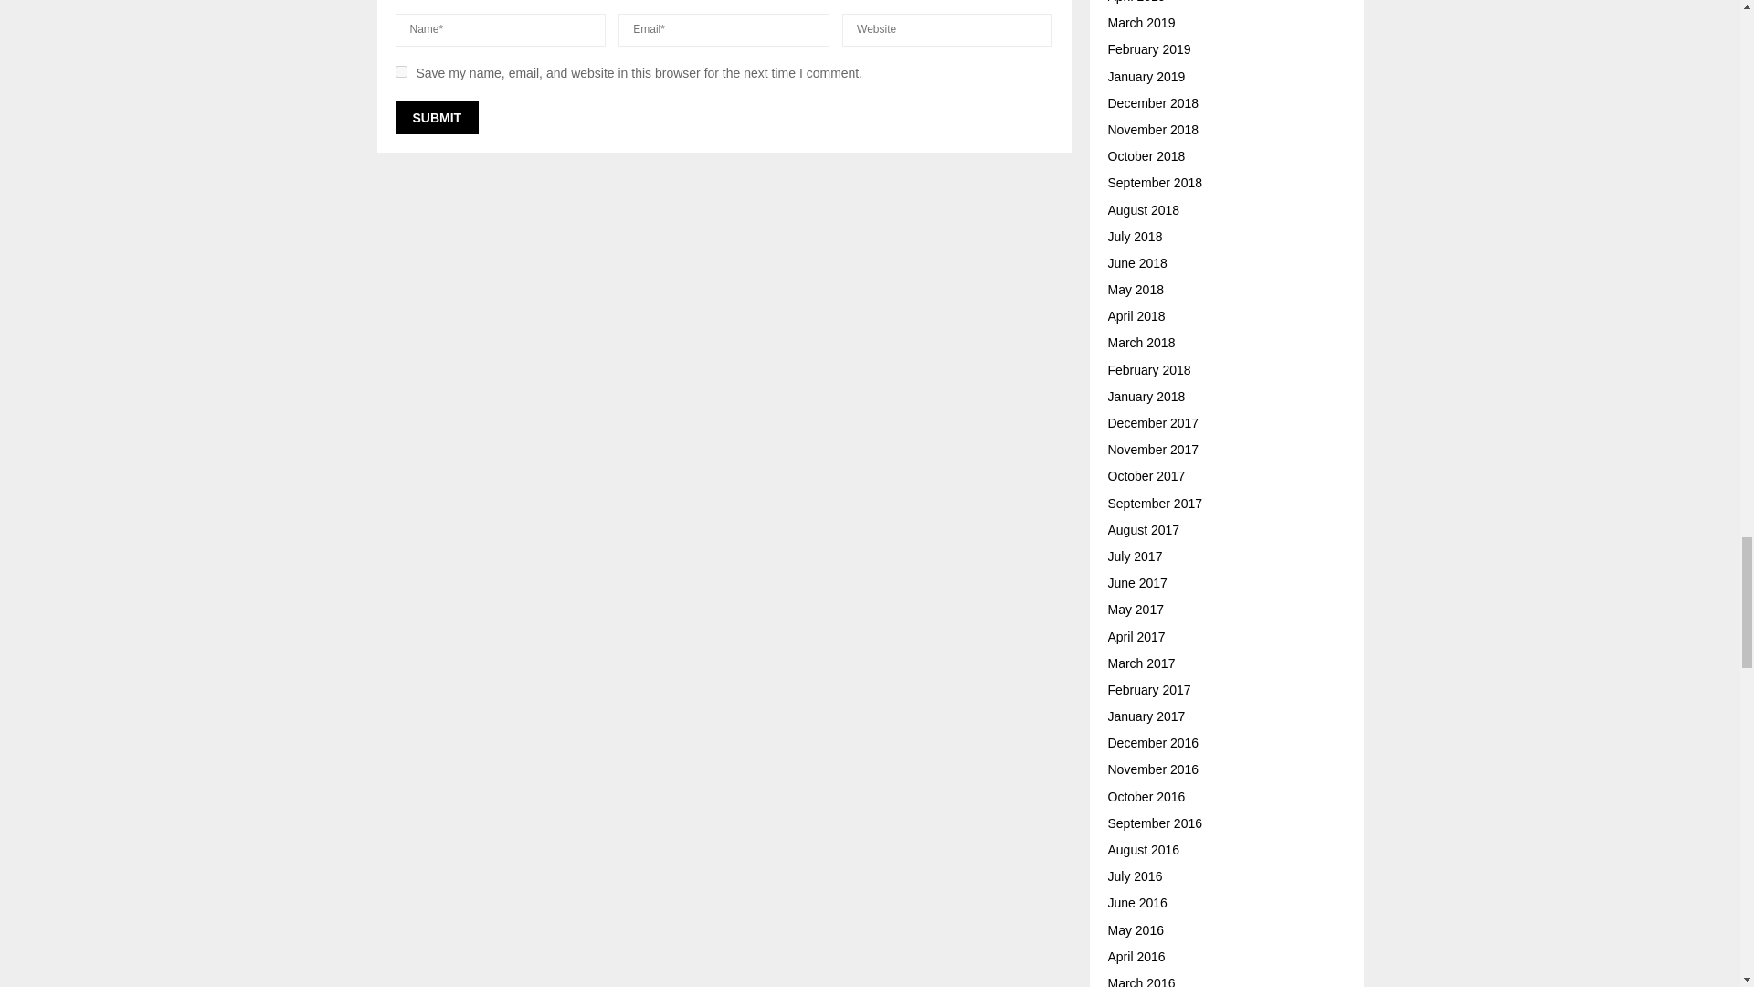 This screenshot has width=1754, height=987. I want to click on Submit, so click(437, 117).